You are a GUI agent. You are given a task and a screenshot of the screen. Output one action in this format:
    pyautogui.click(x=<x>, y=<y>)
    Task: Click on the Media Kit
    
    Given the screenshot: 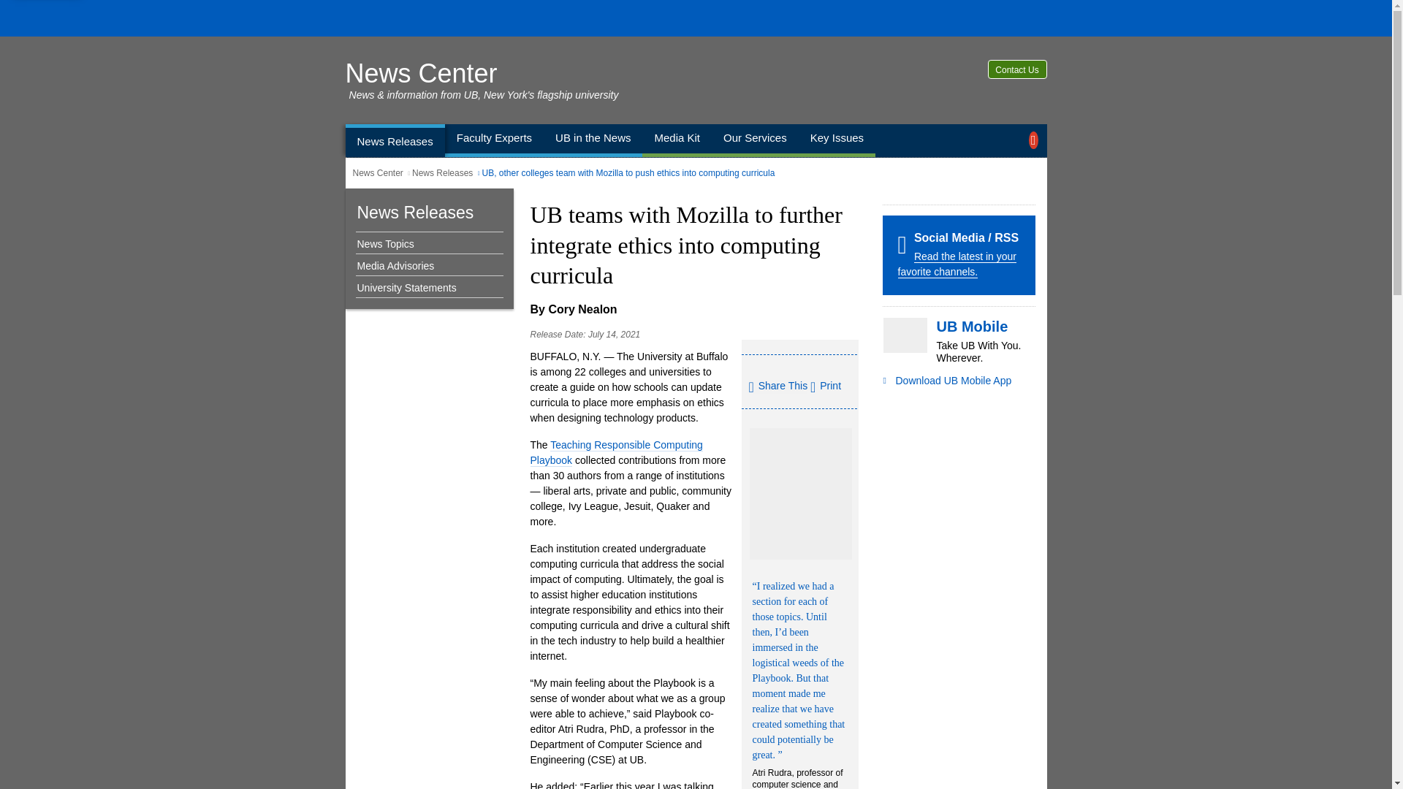 What is the action you would take?
    pyautogui.click(x=677, y=140)
    